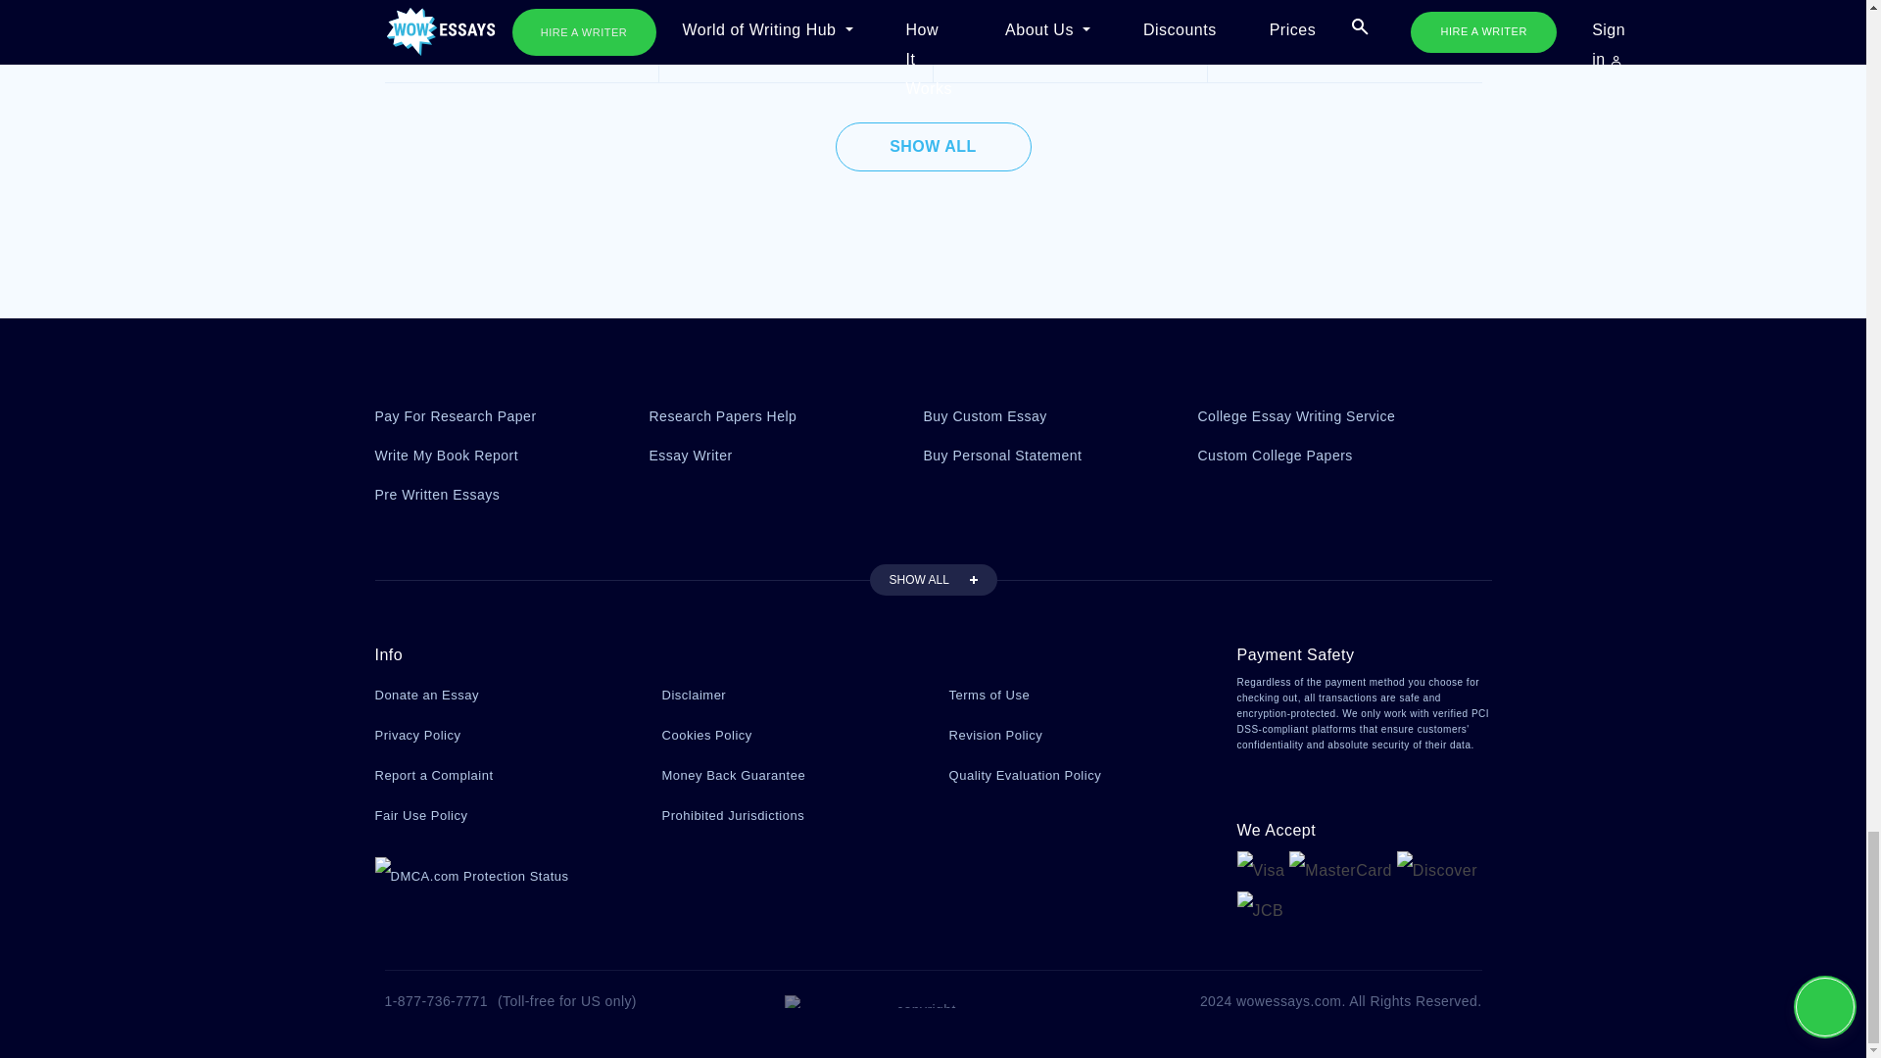 This screenshot has width=1881, height=1058. I want to click on DMCA.com Protection Status, so click(470, 874).